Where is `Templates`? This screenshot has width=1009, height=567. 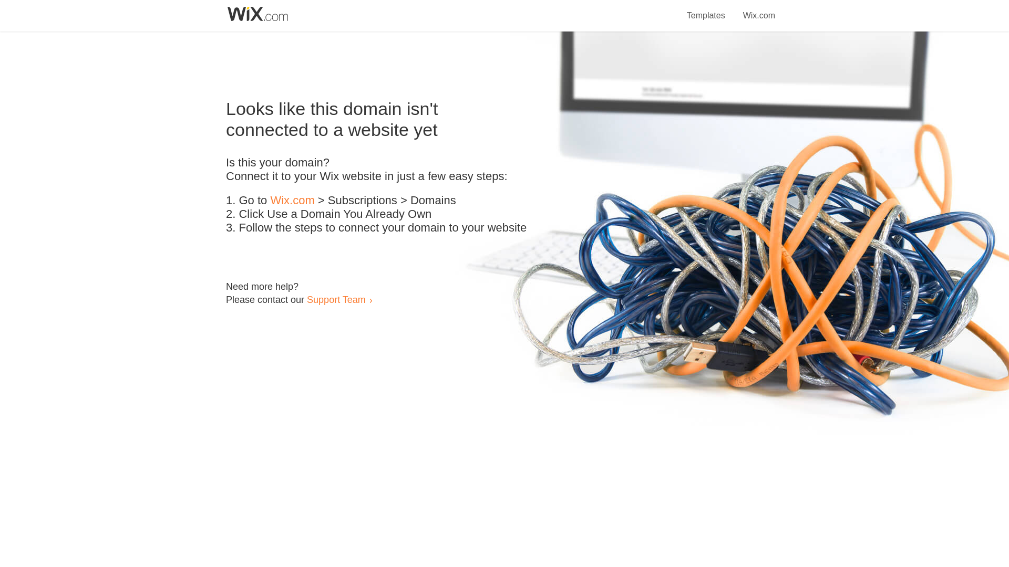
Templates is located at coordinates (706, 9).